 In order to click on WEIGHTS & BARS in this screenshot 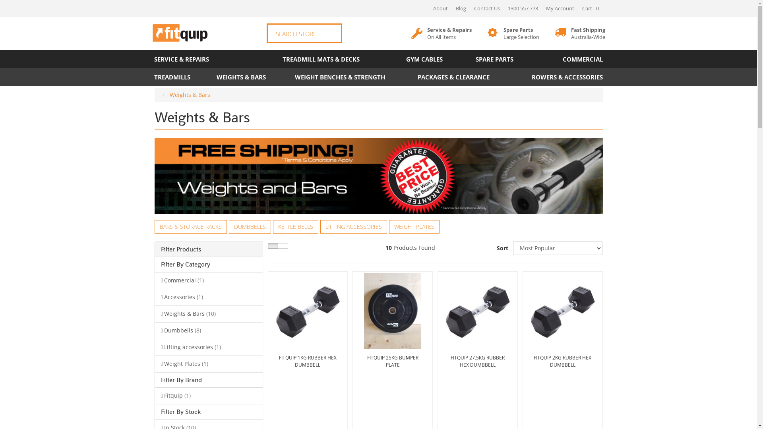, I will do `click(242, 77)`.